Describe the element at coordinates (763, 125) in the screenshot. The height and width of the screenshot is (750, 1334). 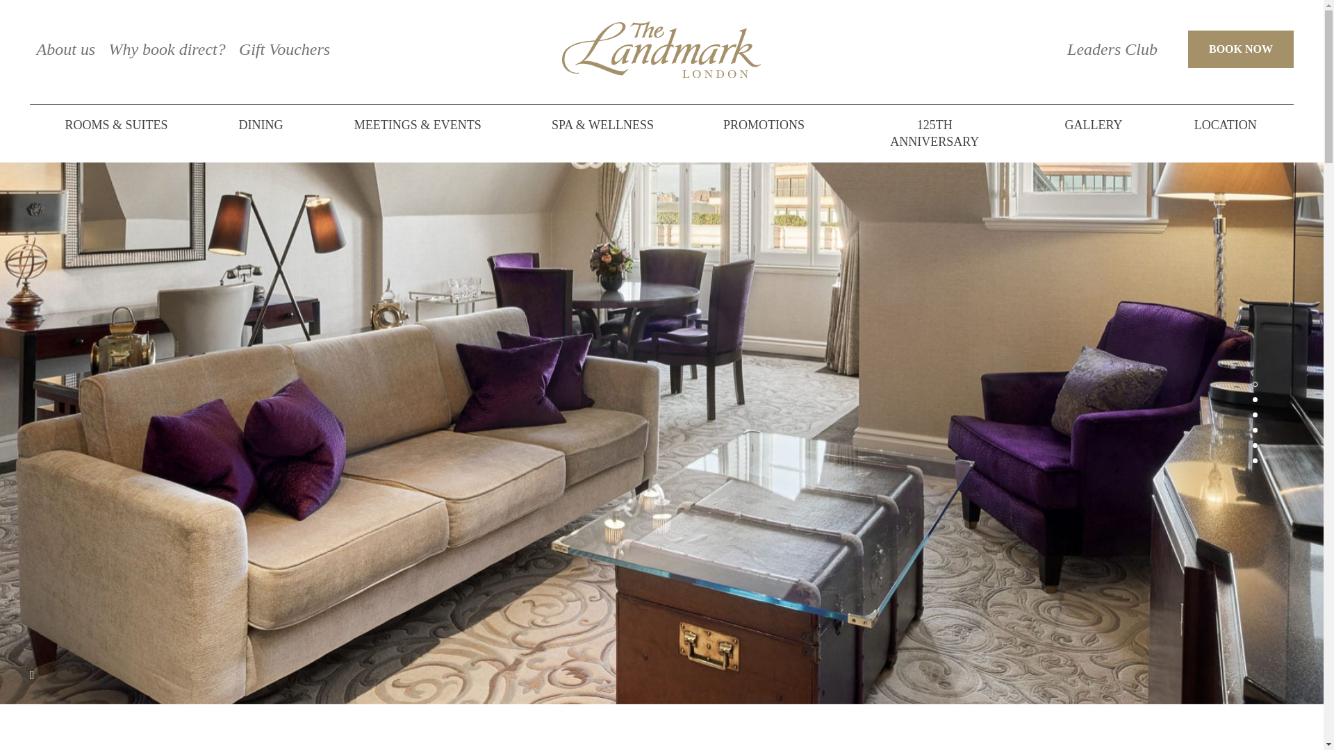
I see `PROMOTIONS` at that location.